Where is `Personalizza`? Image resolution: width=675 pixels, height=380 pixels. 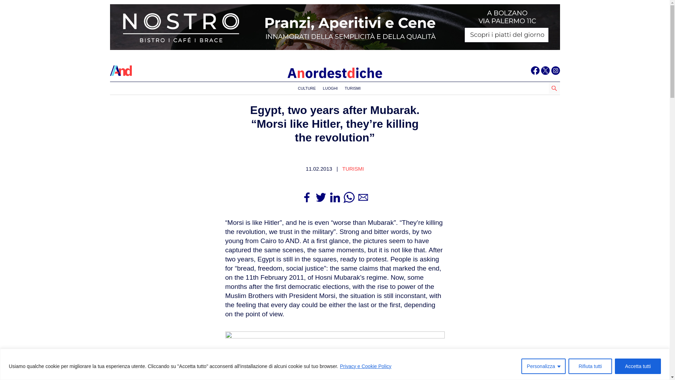
Personalizza is located at coordinates (543, 366).